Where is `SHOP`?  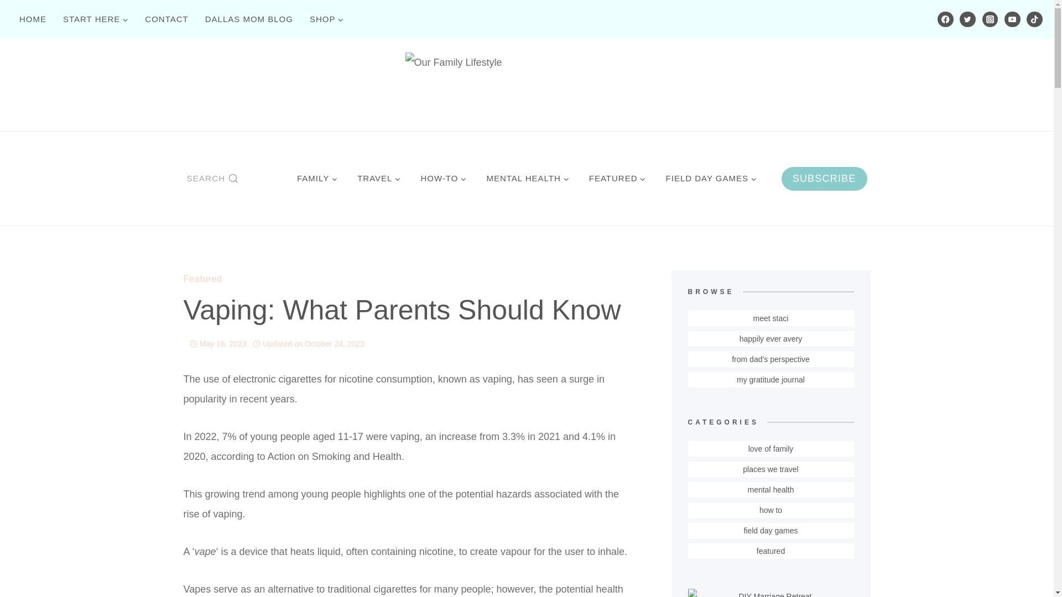
SHOP is located at coordinates (327, 19).